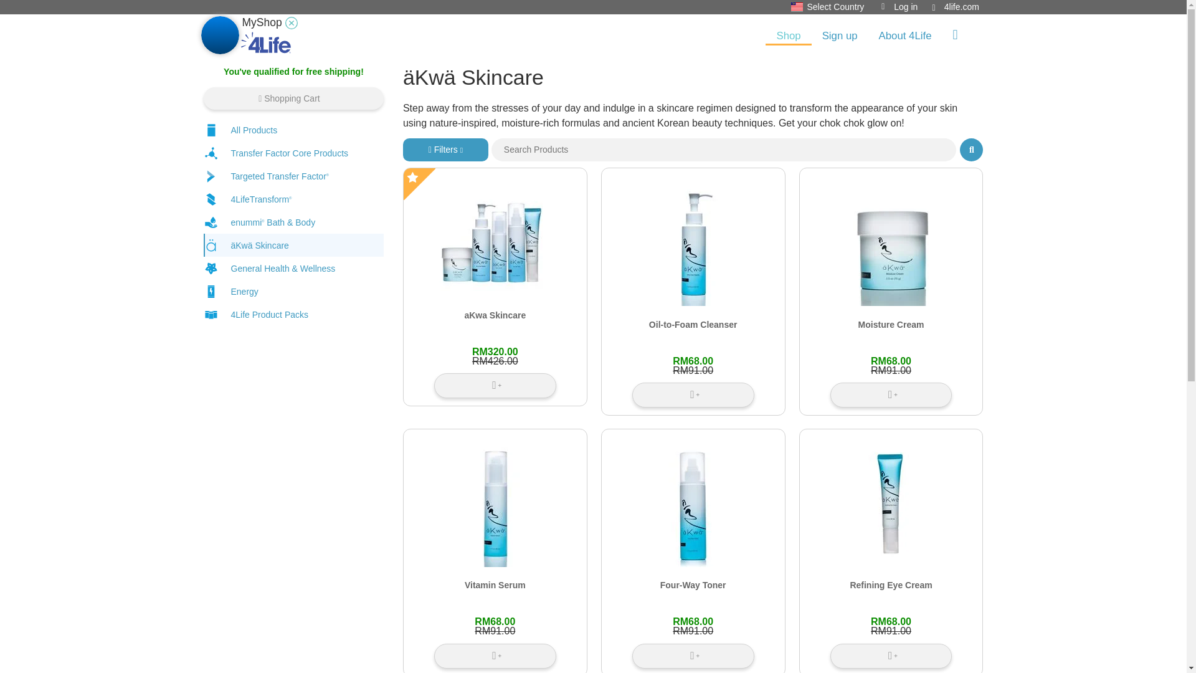 The height and width of the screenshot is (673, 1196). I want to click on Transfer Factor Core Products, so click(293, 152).